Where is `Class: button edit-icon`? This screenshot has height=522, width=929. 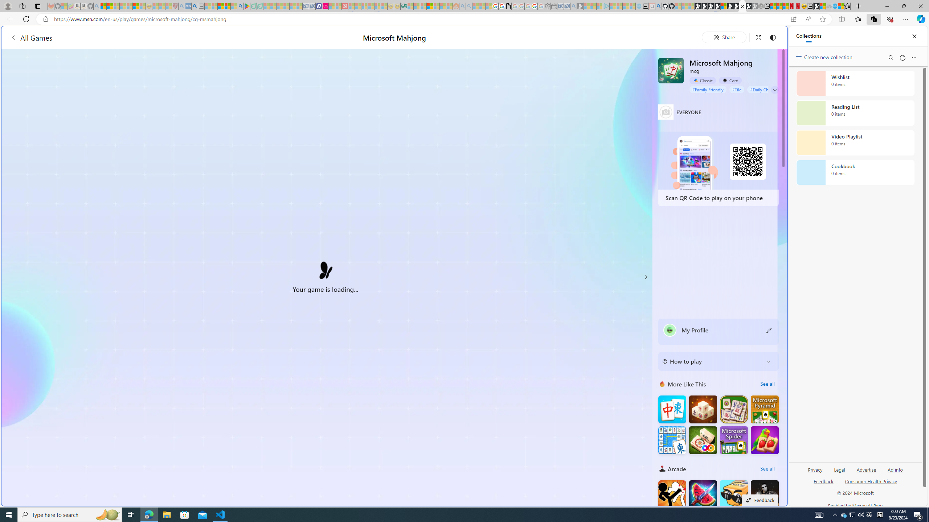
Class: button edit-icon is located at coordinates (769, 330).